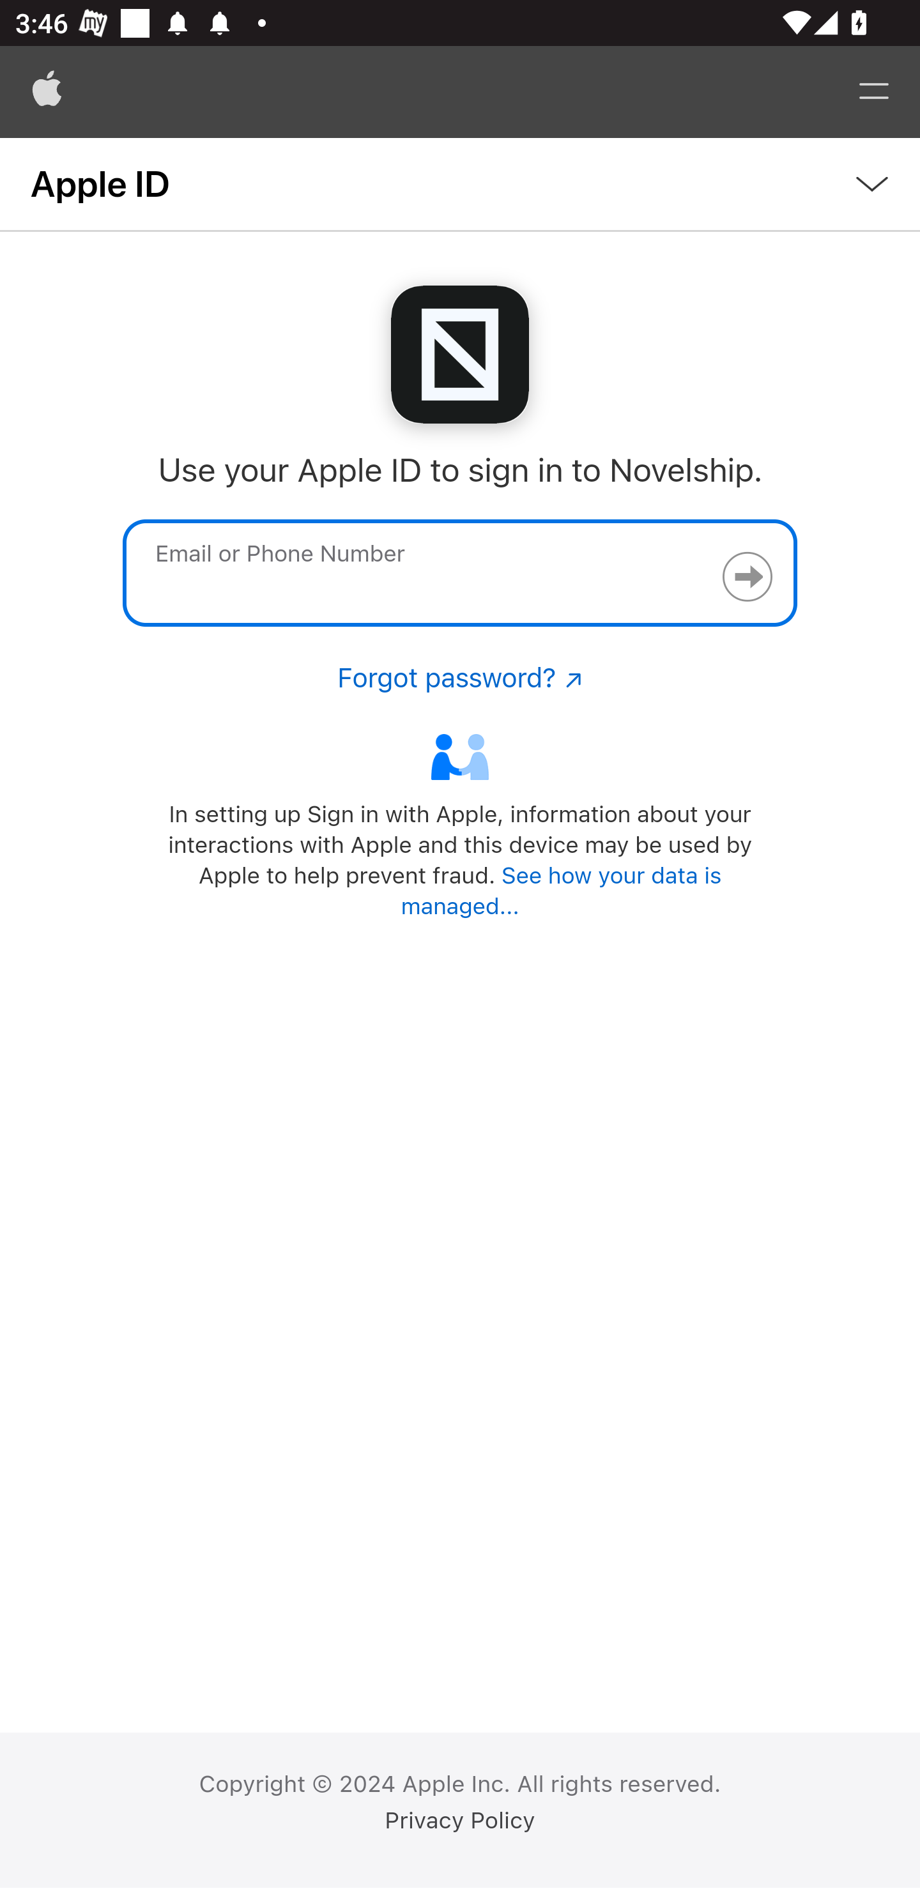  I want to click on Menu, so click(874, 92).